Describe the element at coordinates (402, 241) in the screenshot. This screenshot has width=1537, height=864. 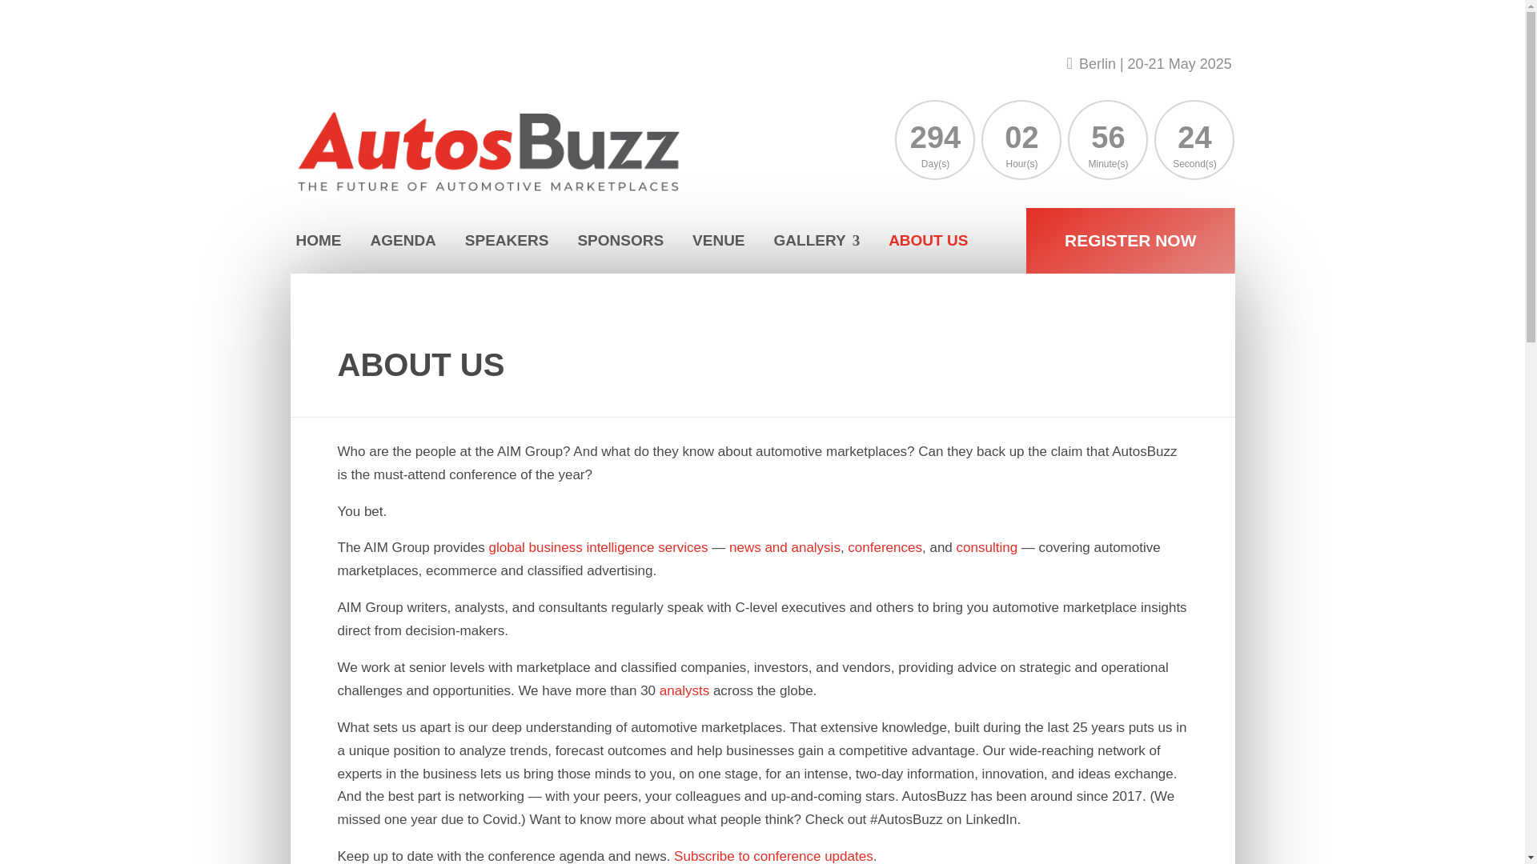
I see `AGENDA` at that location.